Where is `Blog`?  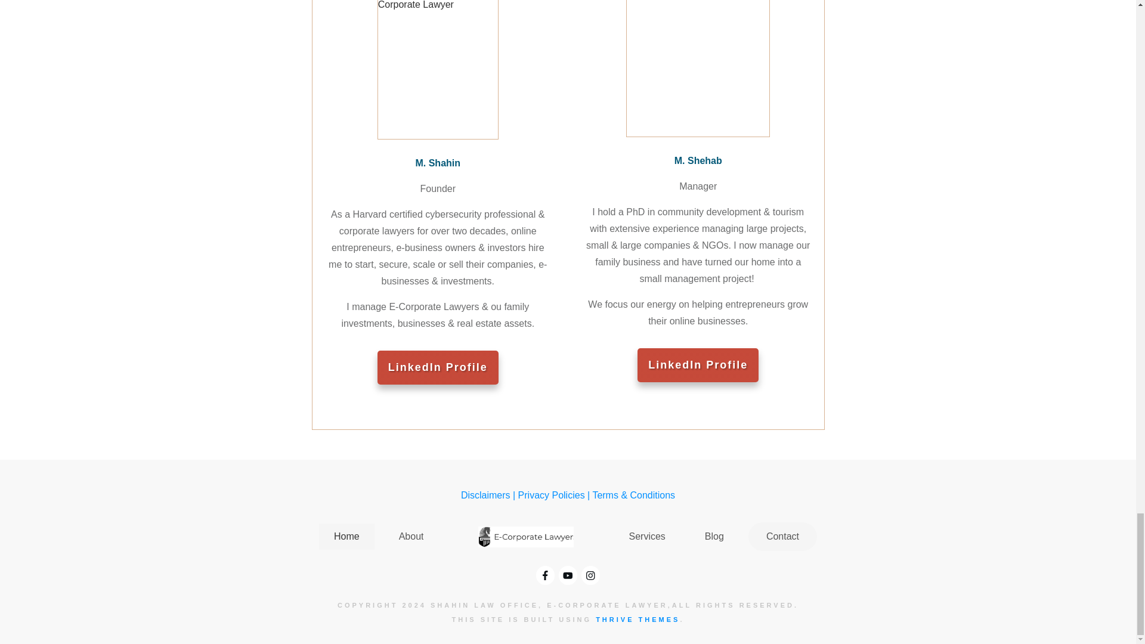
Blog is located at coordinates (714, 536).